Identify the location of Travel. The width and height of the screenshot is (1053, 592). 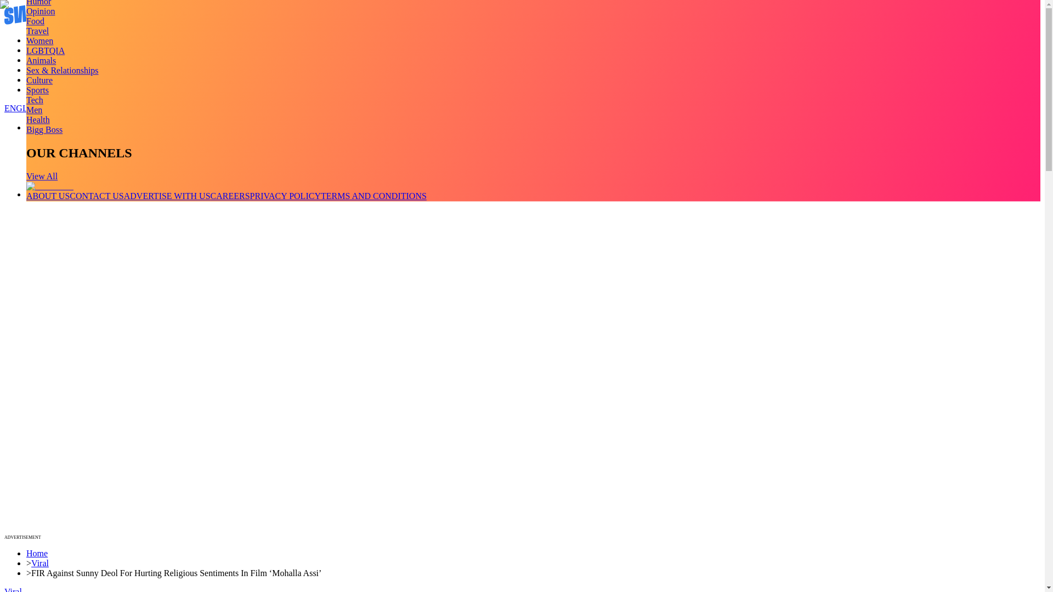
(37, 31).